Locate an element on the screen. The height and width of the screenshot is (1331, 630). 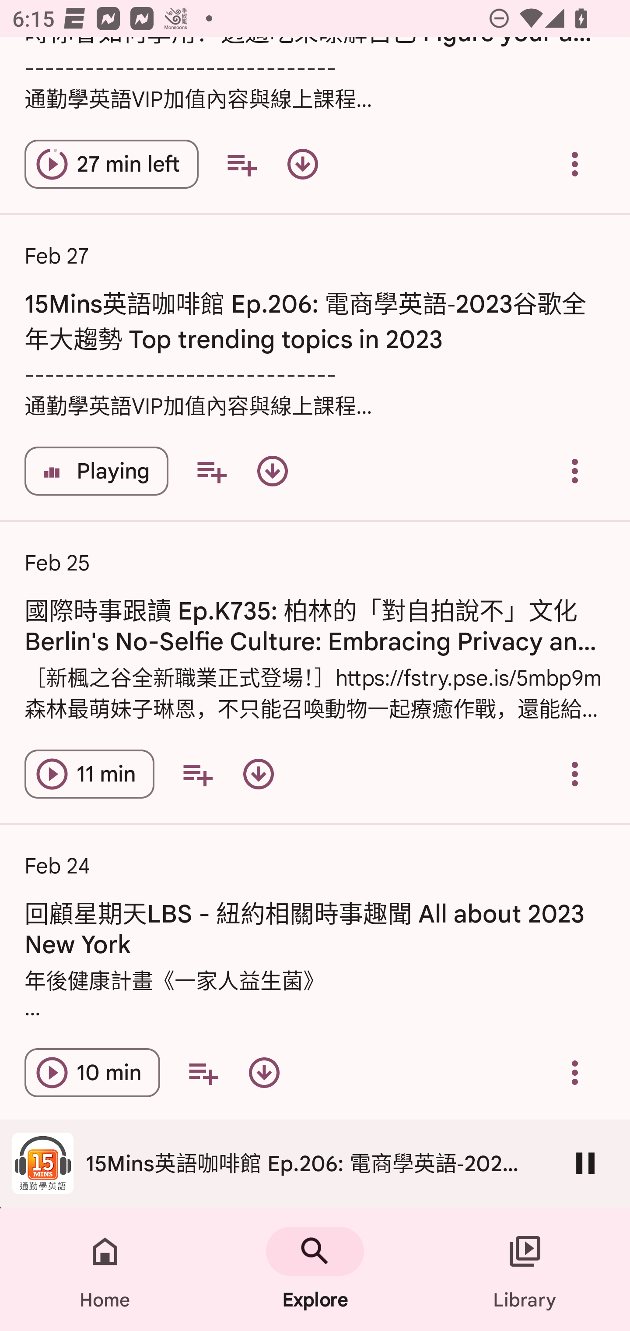
Download episode is located at coordinates (303, 164).